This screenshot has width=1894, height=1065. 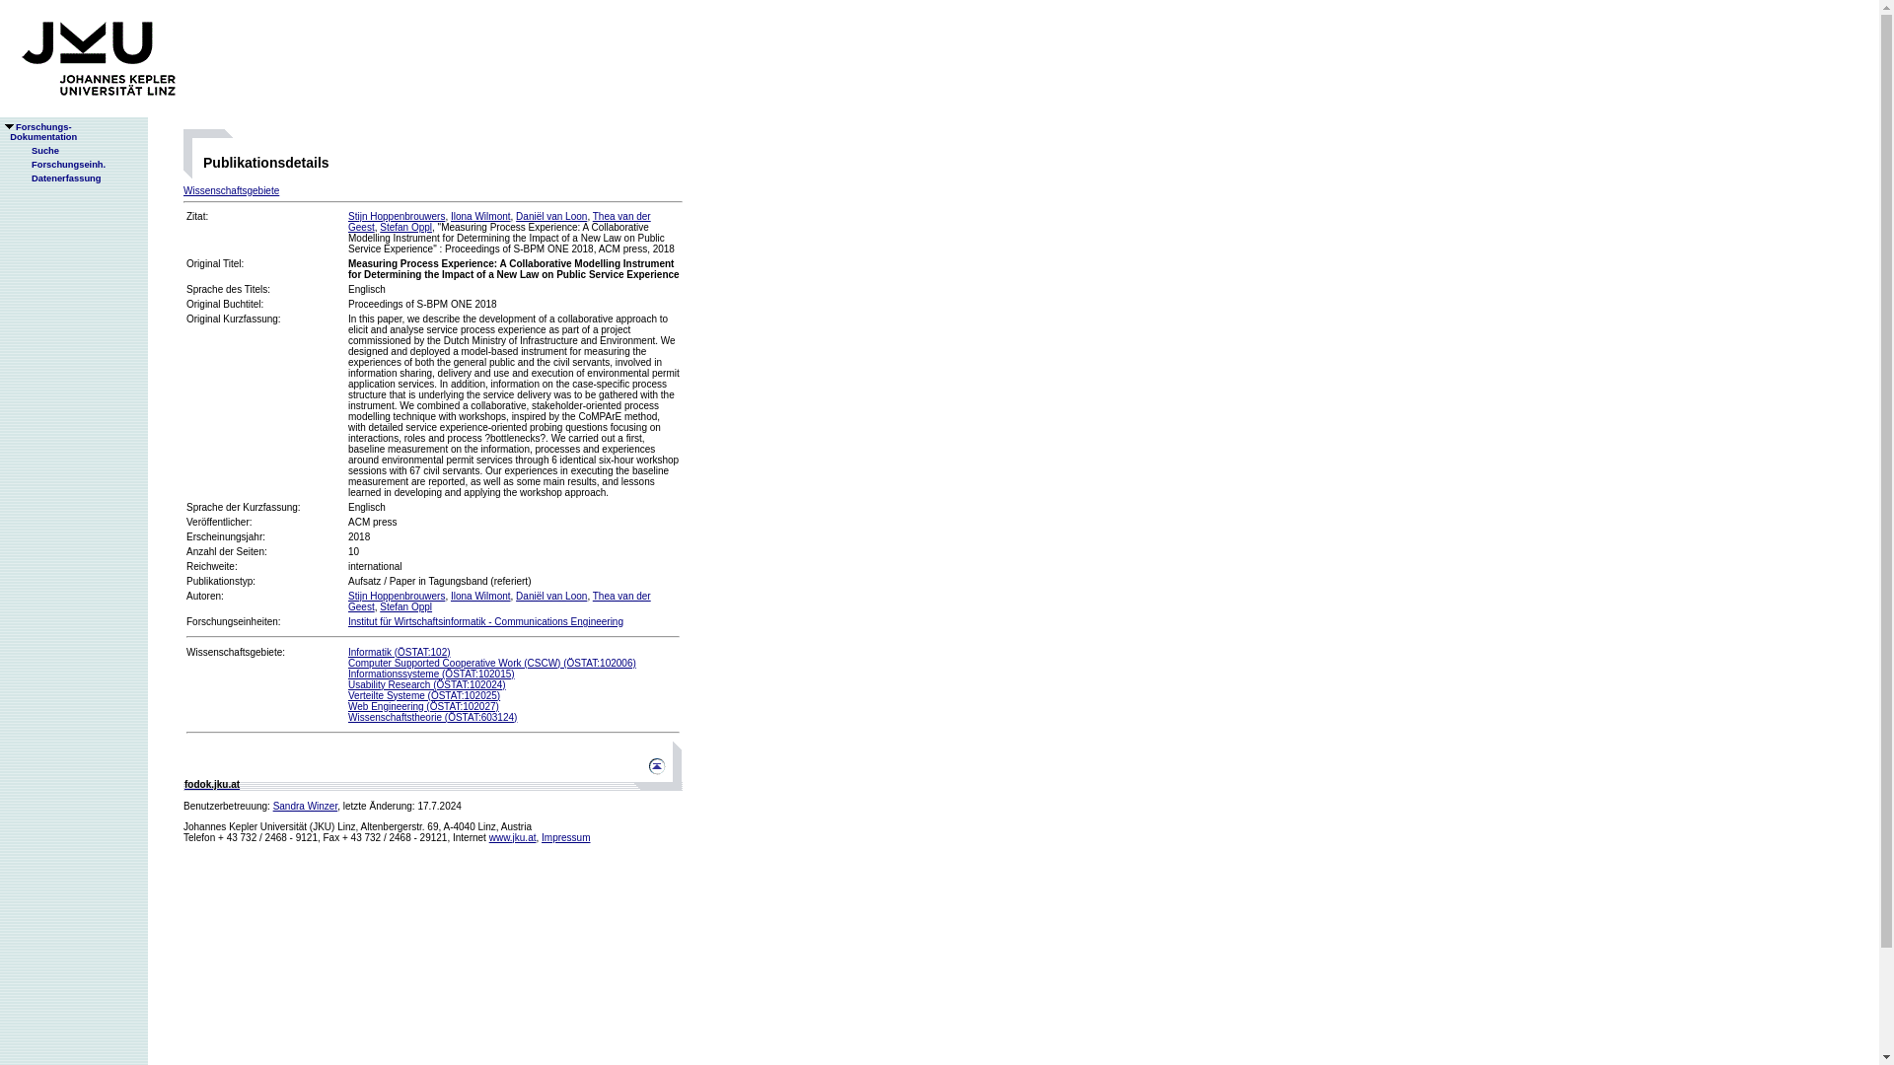 I want to click on Stefan Oppl, so click(x=405, y=607).